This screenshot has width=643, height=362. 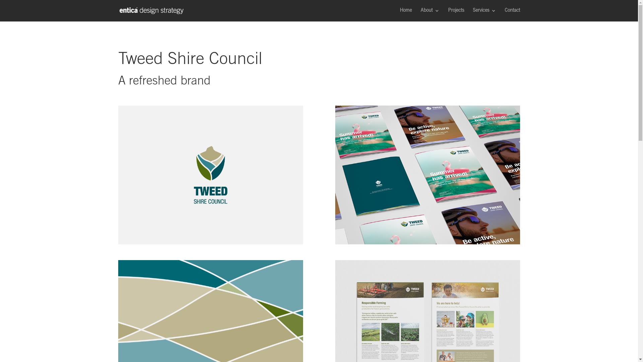 What do you see at coordinates (210, 175) in the screenshot?
I see `LOGO-01` at bounding box center [210, 175].